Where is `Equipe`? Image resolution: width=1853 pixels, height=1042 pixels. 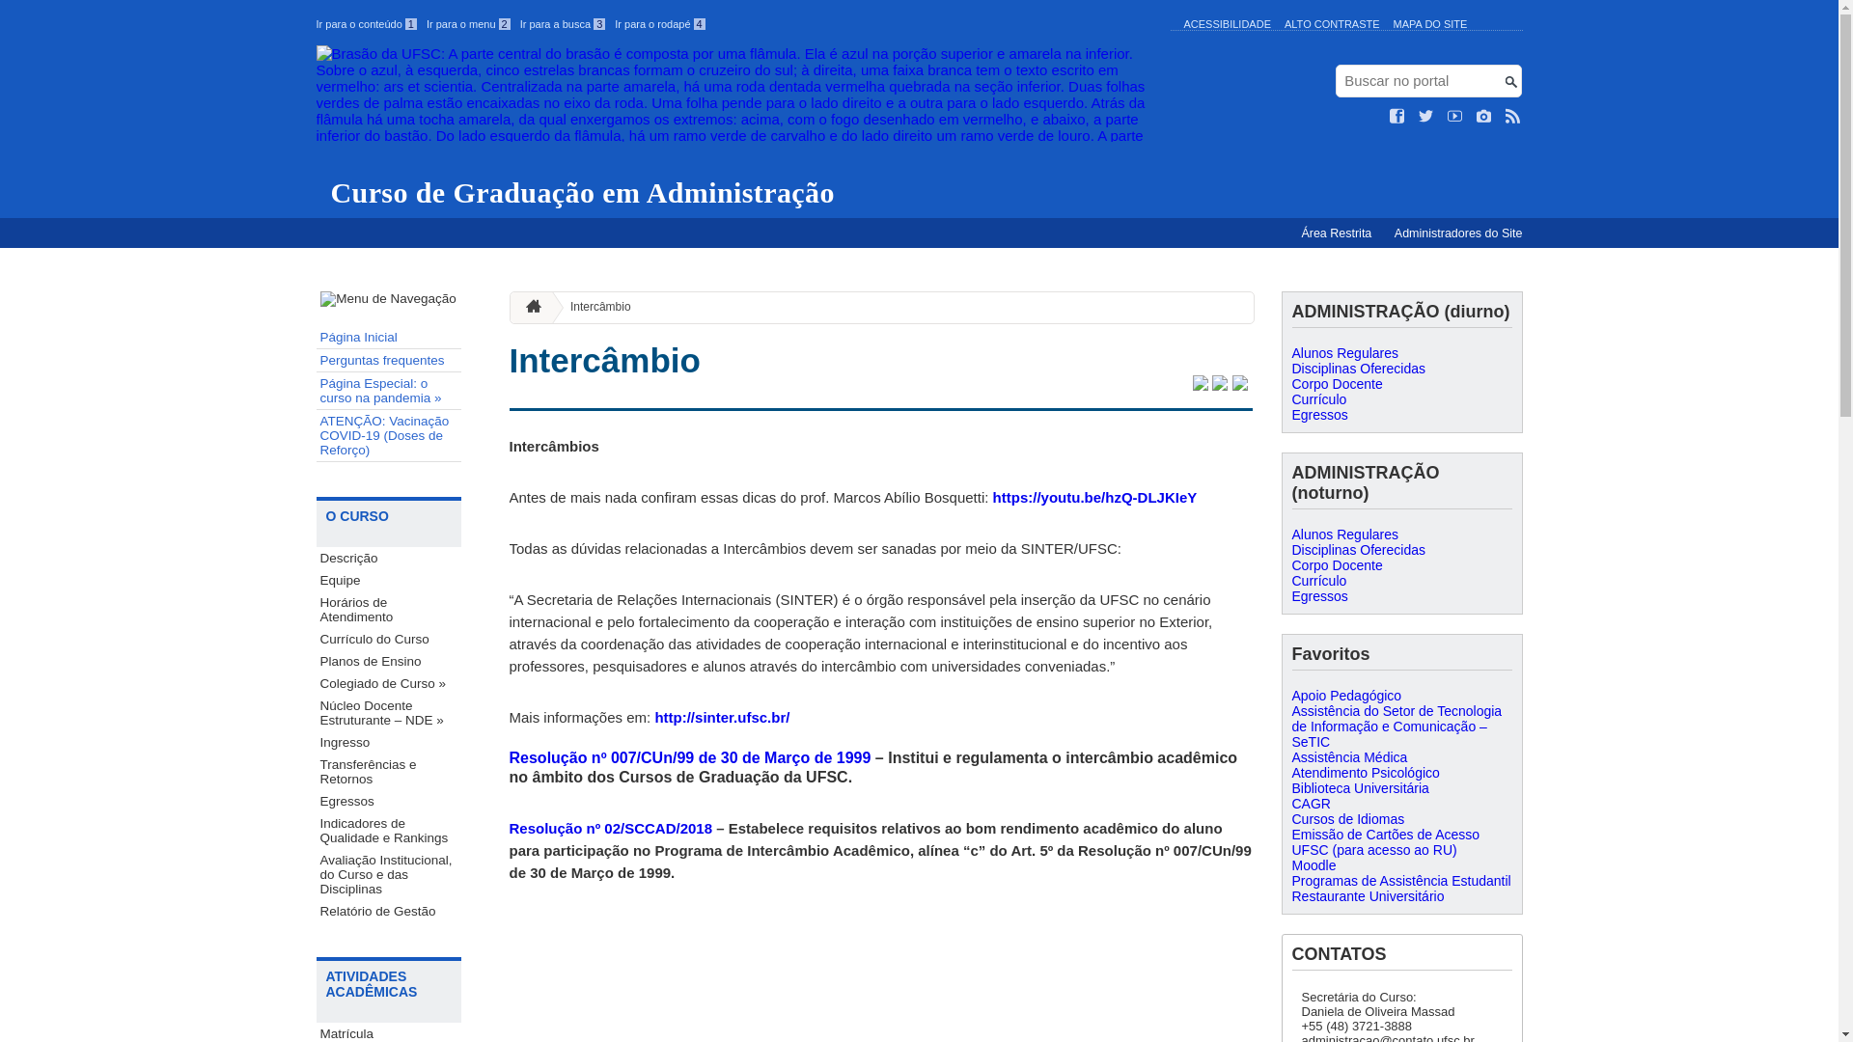
Equipe is located at coordinates (389, 580).